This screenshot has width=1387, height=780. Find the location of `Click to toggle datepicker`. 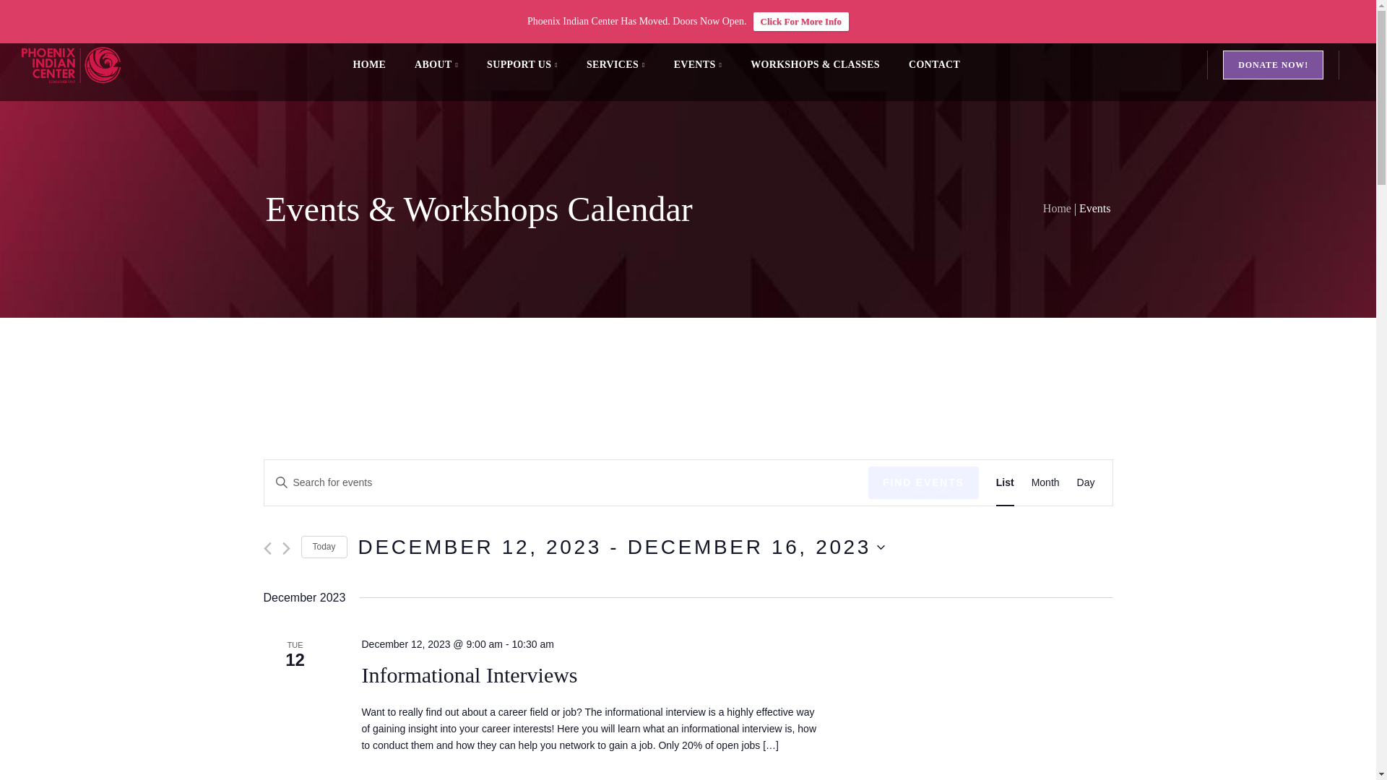

Click to toggle datepicker is located at coordinates (621, 547).